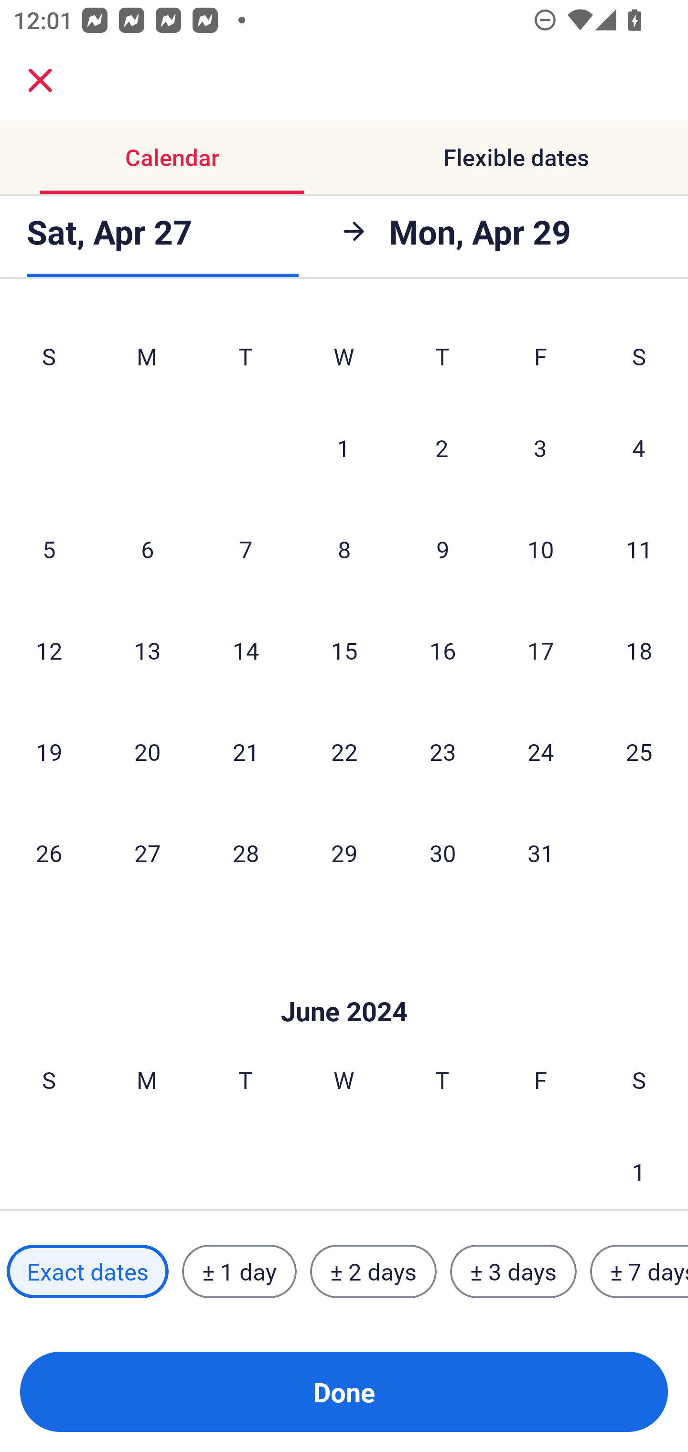 The width and height of the screenshot is (688, 1452). Describe the element at coordinates (442, 548) in the screenshot. I see `9 Thursday, May 9, 2024` at that location.